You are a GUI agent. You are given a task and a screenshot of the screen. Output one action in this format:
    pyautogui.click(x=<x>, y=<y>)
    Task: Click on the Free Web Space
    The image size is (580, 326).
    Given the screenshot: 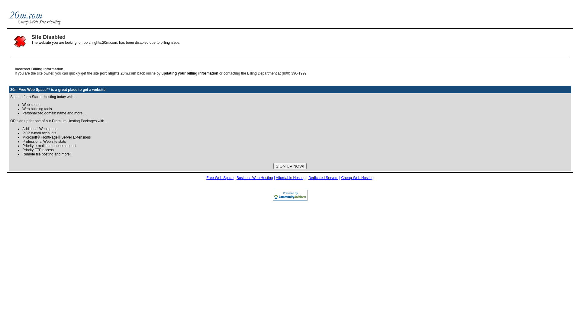 What is the action you would take?
    pyautogui.click(x=220, y=178)
    